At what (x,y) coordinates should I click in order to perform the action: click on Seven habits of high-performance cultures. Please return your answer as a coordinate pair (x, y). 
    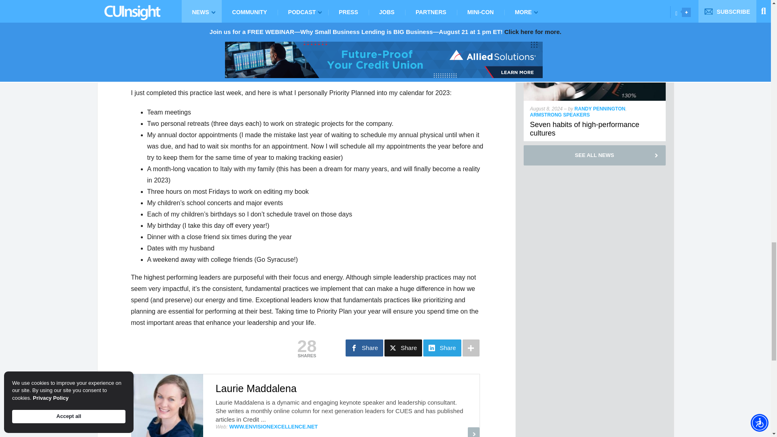
    Looking at the image, I should click on (595, 37).